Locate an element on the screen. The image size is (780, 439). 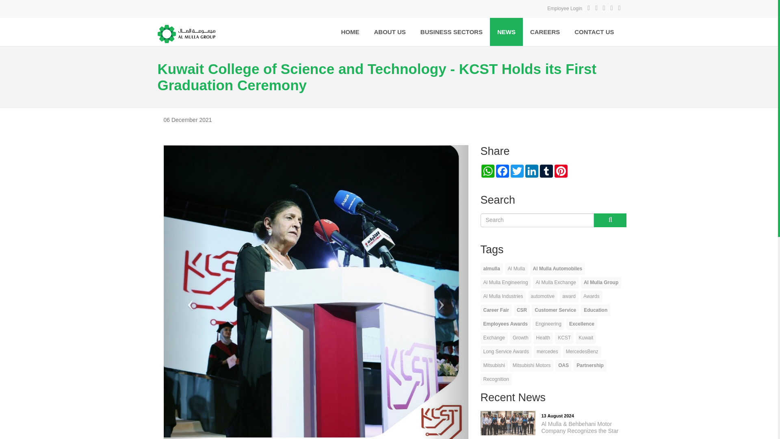
18 items tagged with Al Mulla Engineering is located at coordinates (505, 283).